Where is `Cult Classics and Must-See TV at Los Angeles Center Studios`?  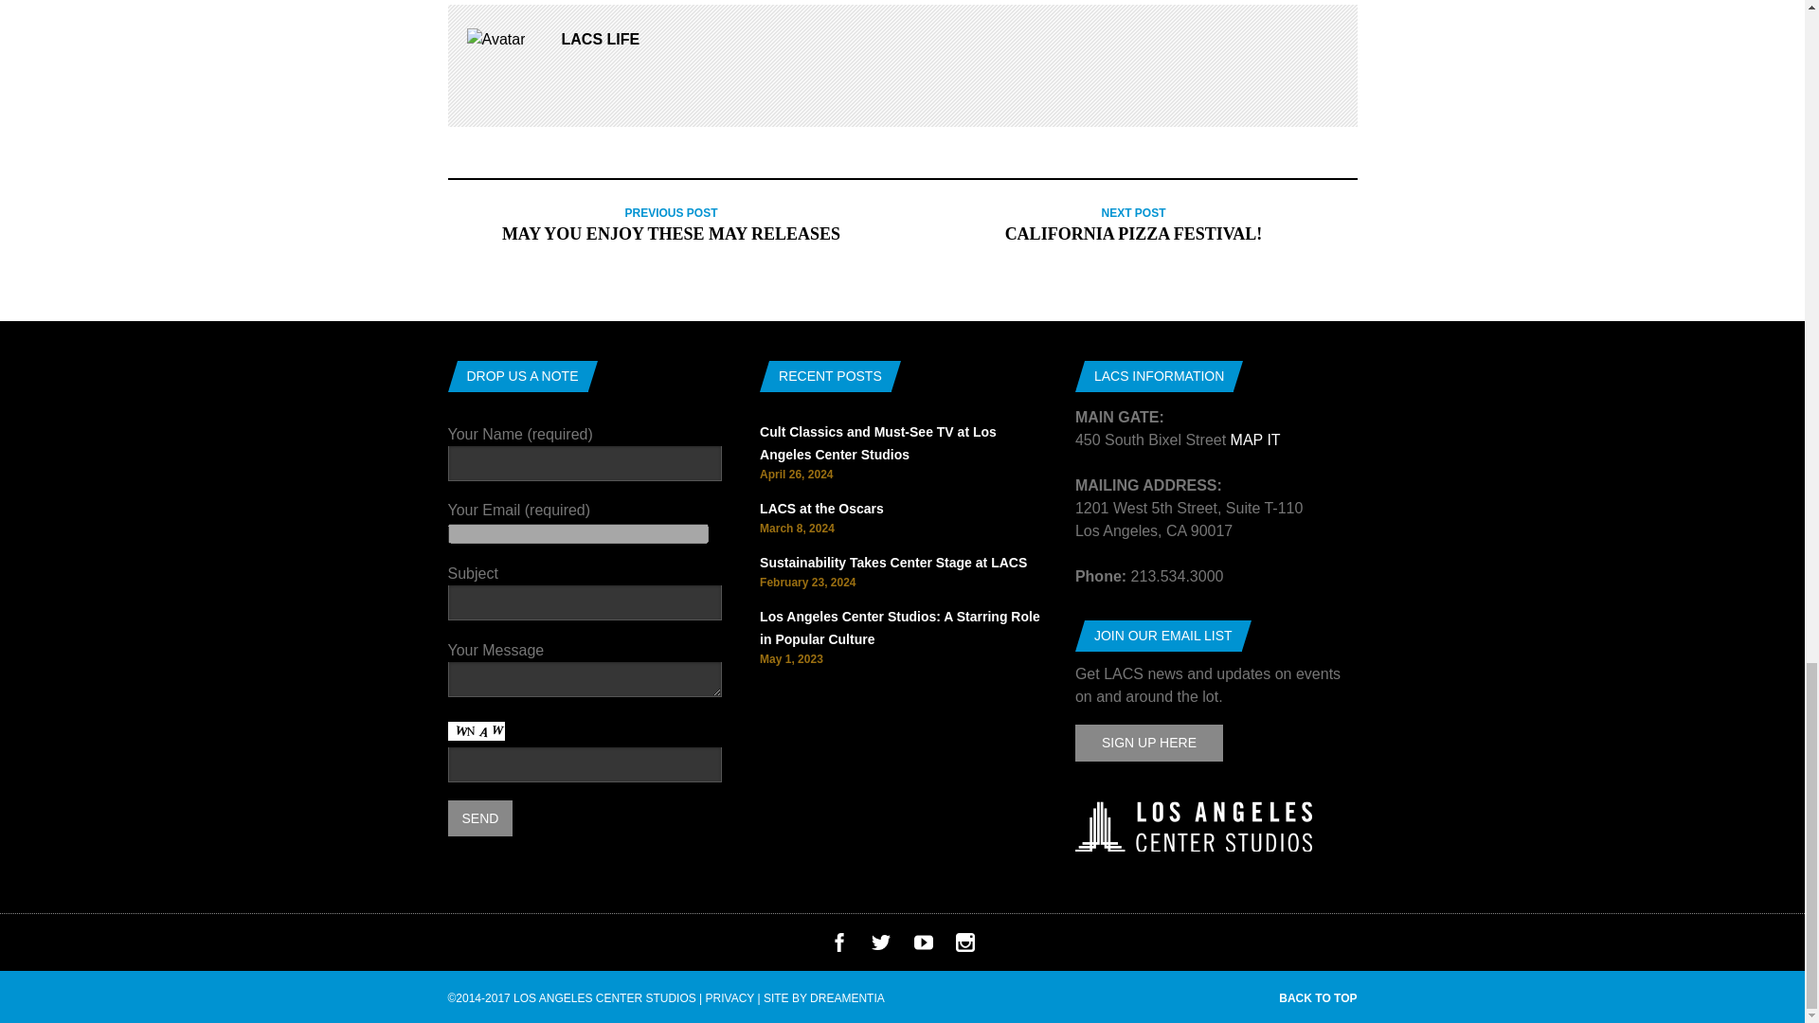 Cult Classics and Must-See TV at Los Angeles Center Studios is located at coordinates (878, 443).